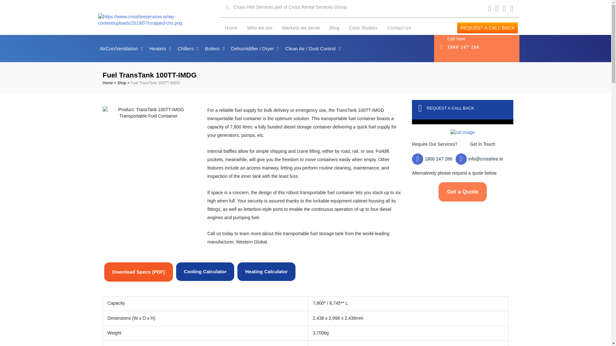 This screenshot has height=346, width=616. I want to click on Blog, so click(334, 28).